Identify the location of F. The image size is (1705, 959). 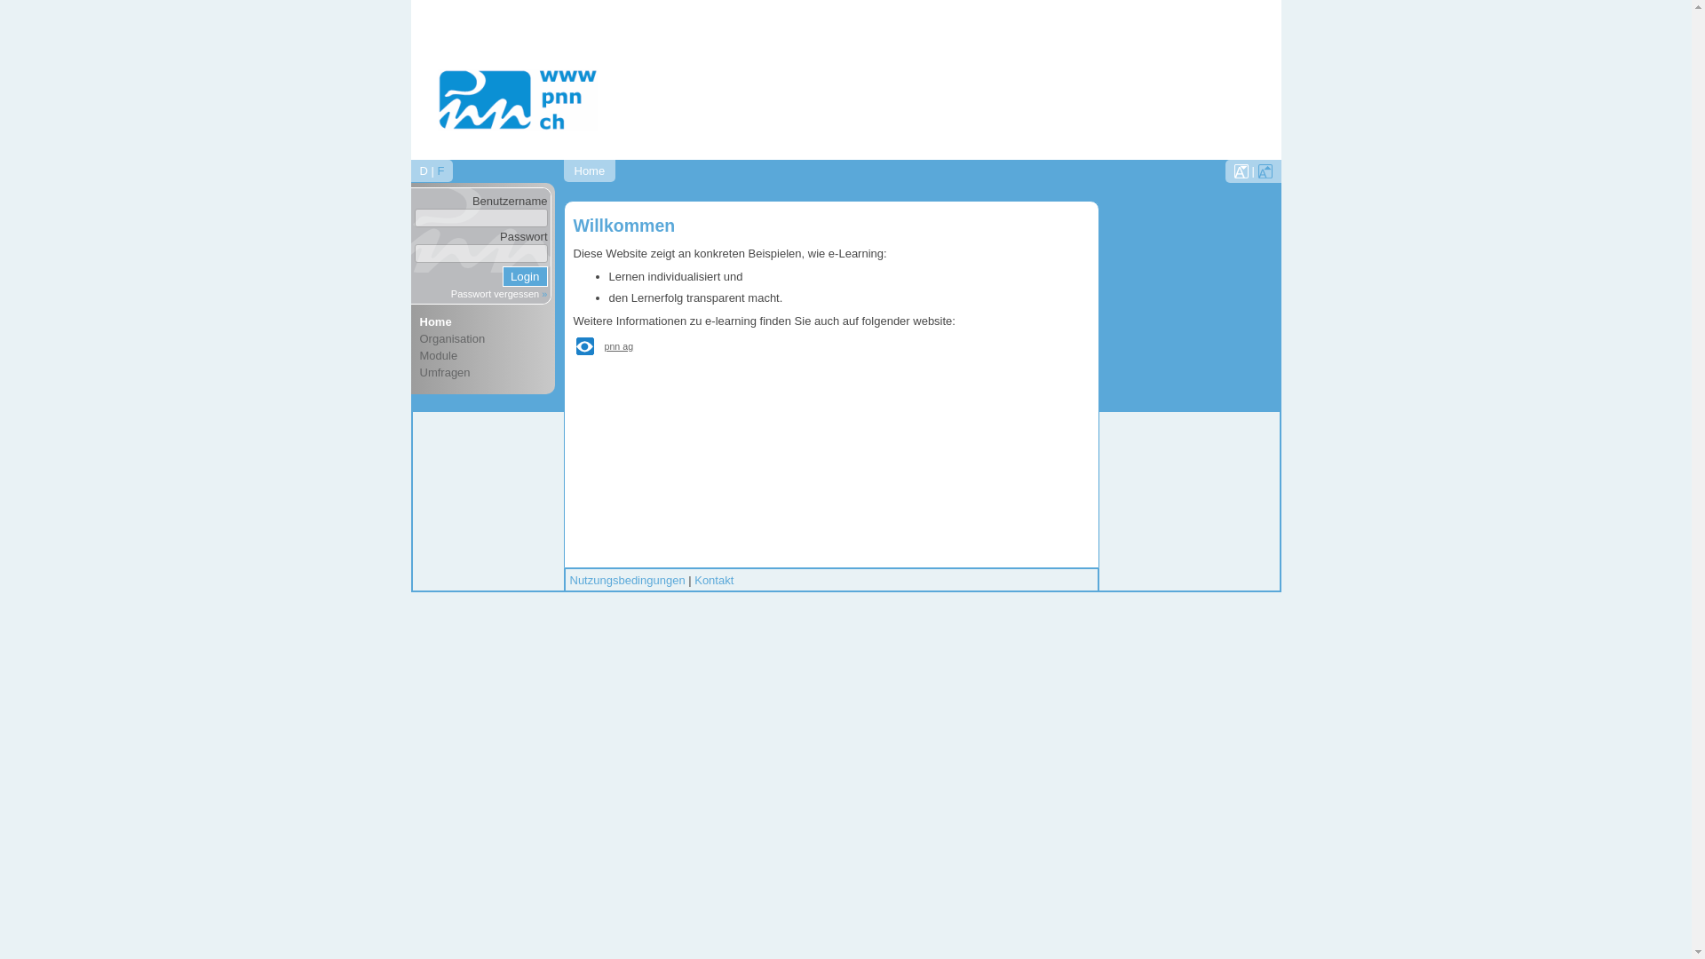
(440, 170).